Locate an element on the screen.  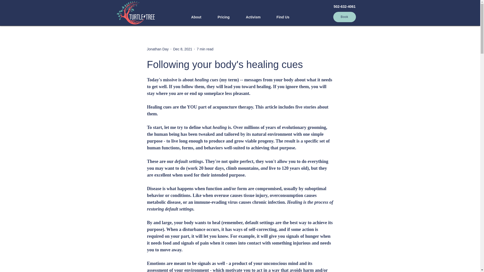
Find Us is located at coordinates (283, 17).